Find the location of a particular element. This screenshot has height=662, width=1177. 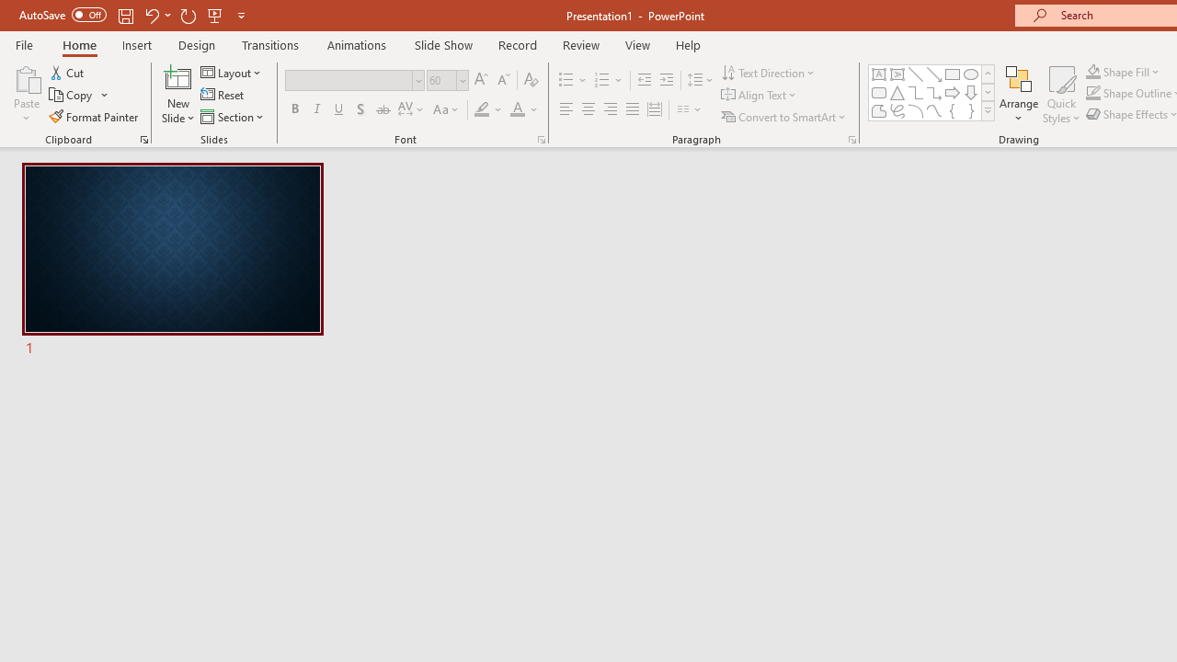

Paste is located at coordinates (26, 94).